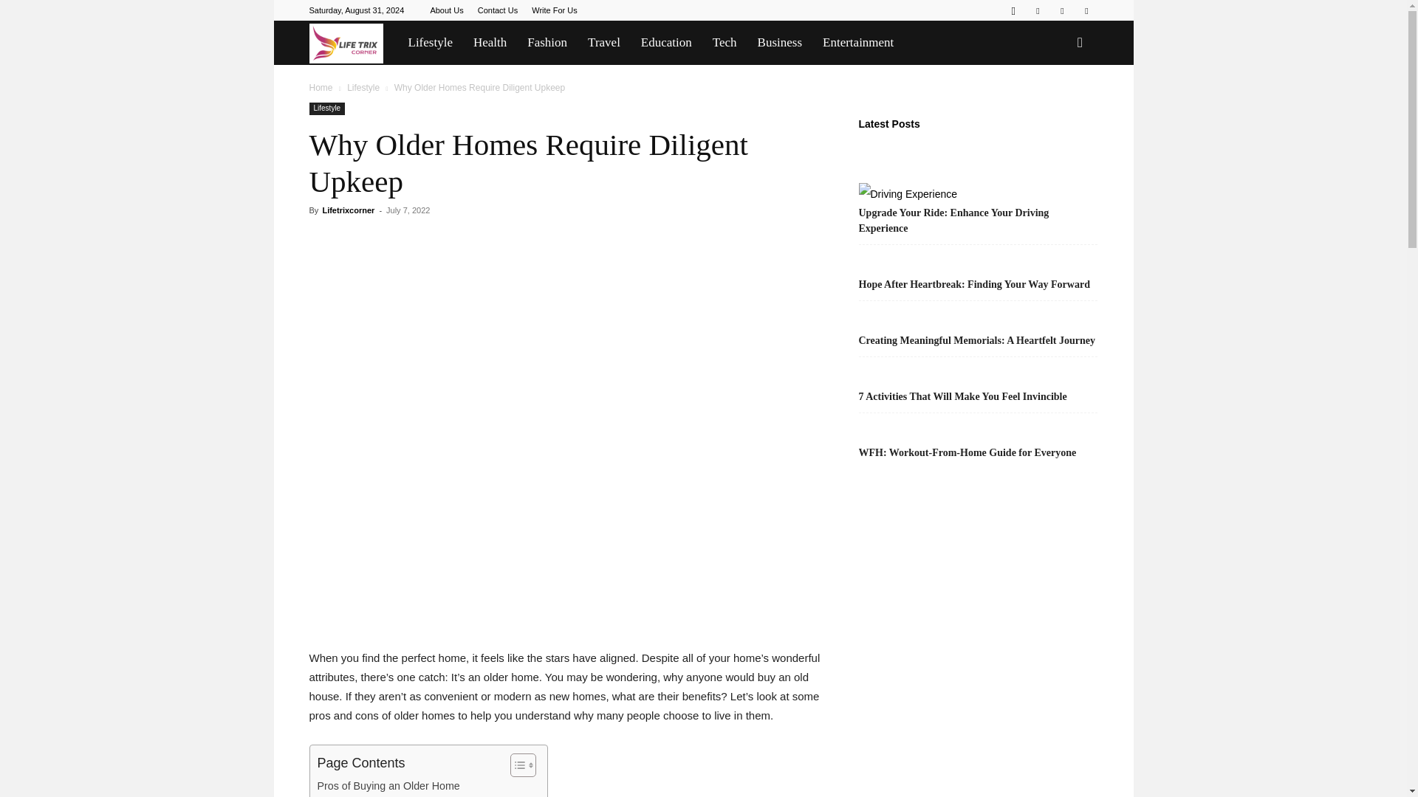 The width and height of the screenshot is (1418, 797). I want to click on Instagram, so click(1013, 10).